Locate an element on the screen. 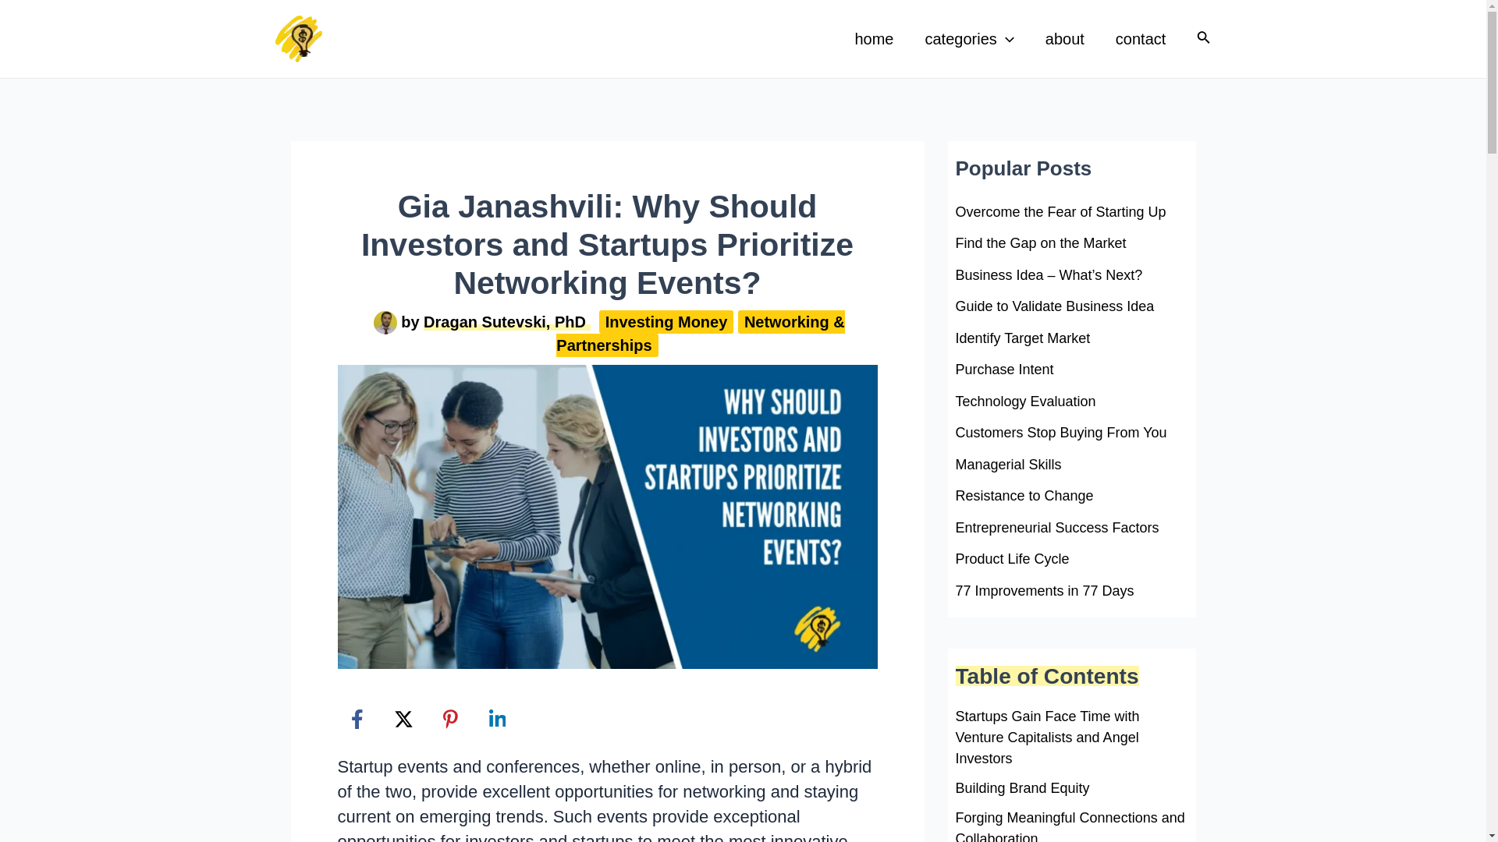 The width and height of the screenshot is (1498, 842). Building Brand Equity is located at coordinates (1022, 787).